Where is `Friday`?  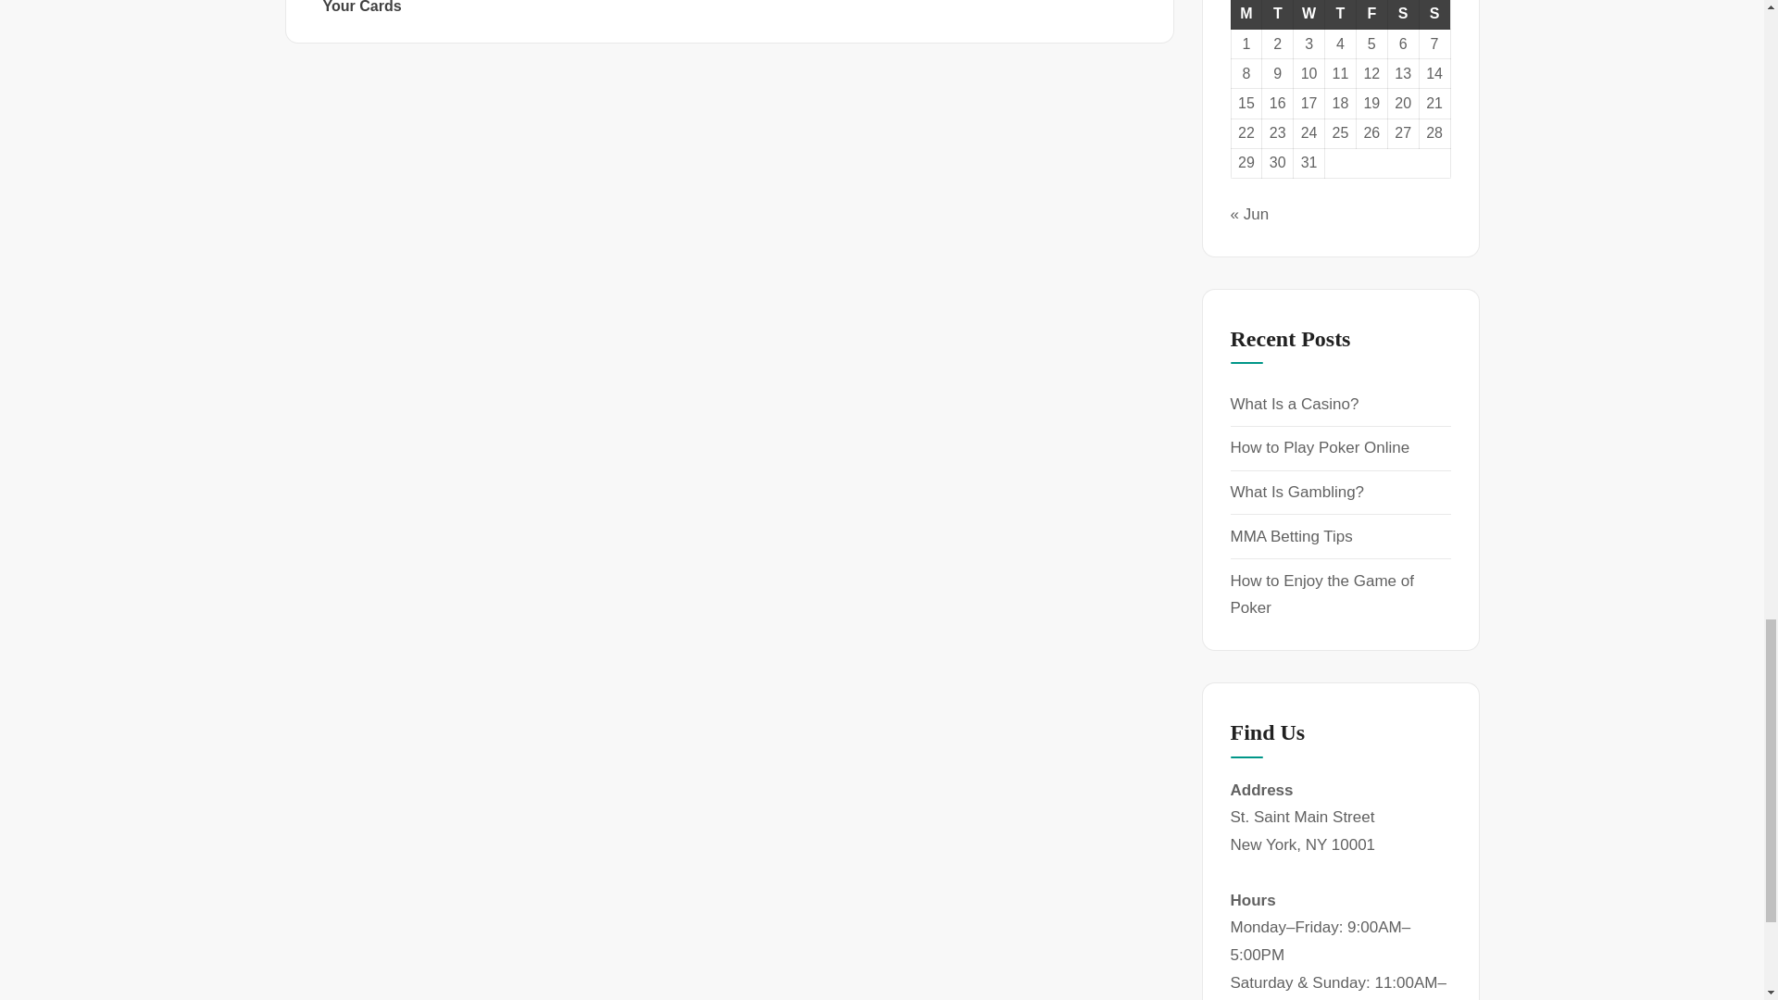
Friday is located at coordinates (1371, 15).